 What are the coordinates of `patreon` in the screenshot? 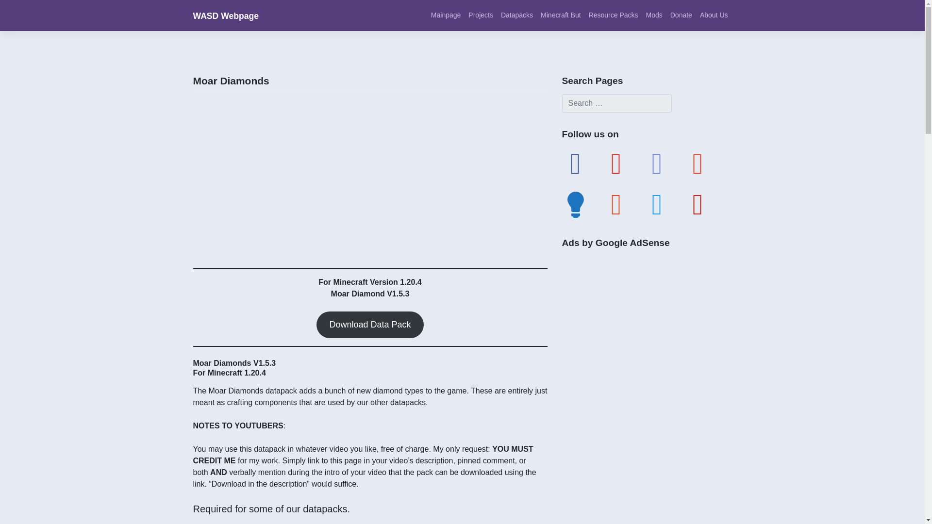 It's located at (698, 163).